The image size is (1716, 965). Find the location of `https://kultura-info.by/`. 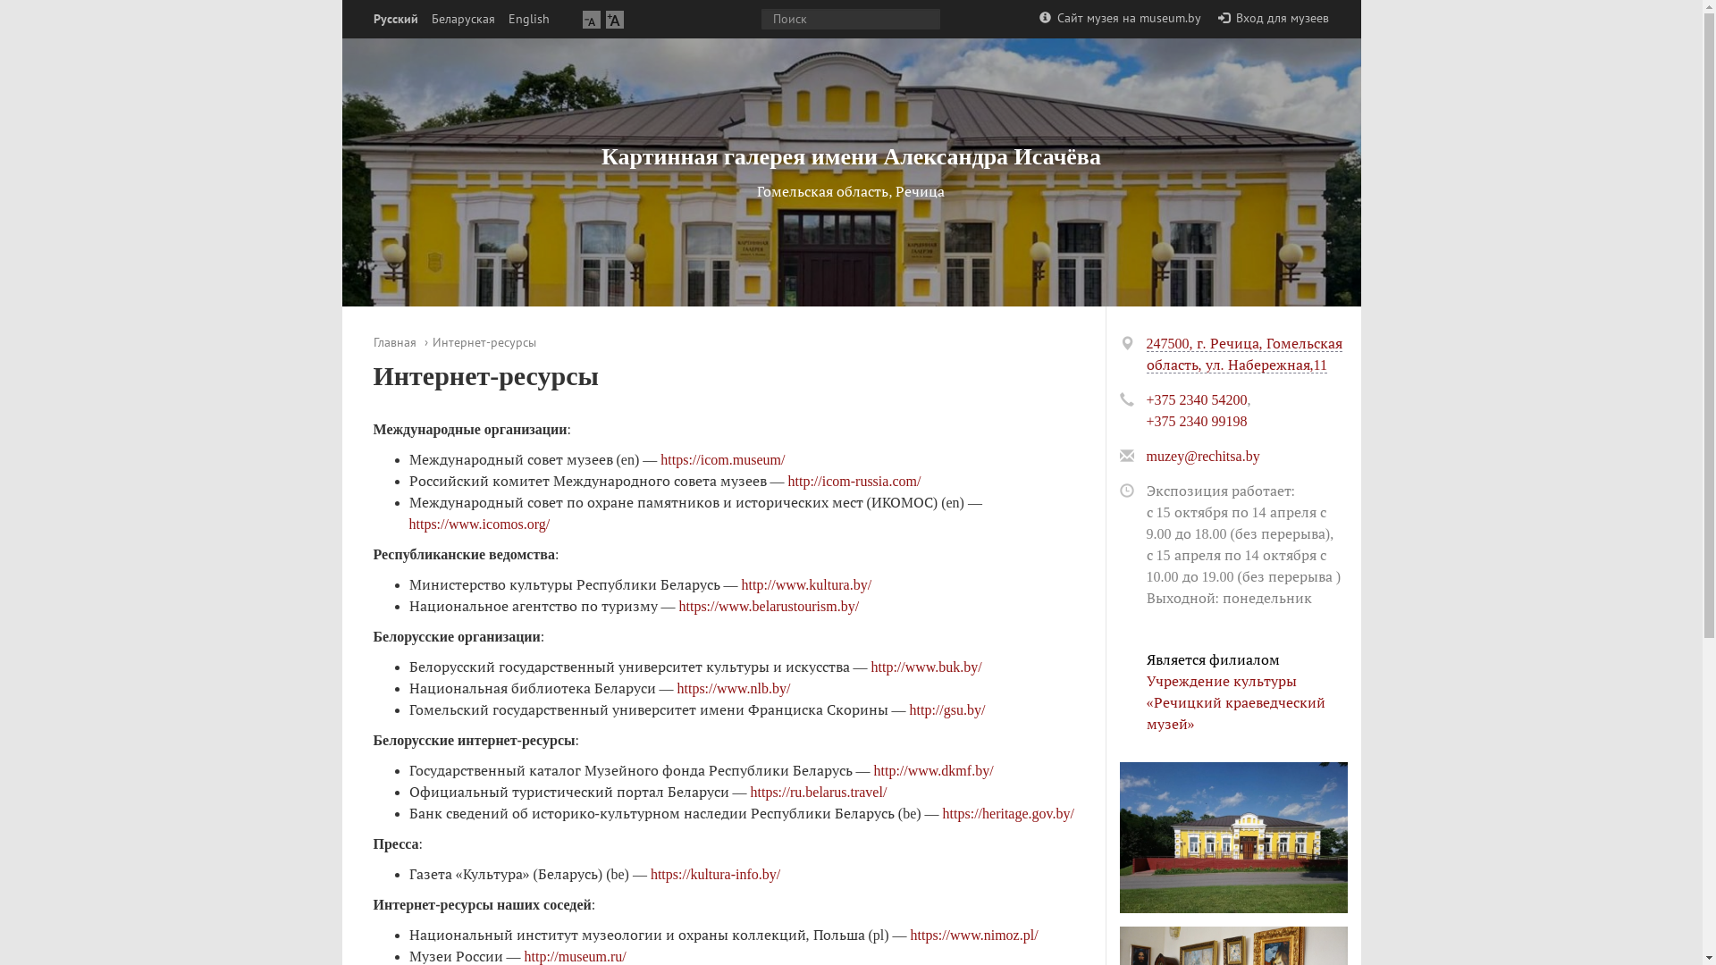

https://kultura-info.by/ is located at coordinates (715, 874).